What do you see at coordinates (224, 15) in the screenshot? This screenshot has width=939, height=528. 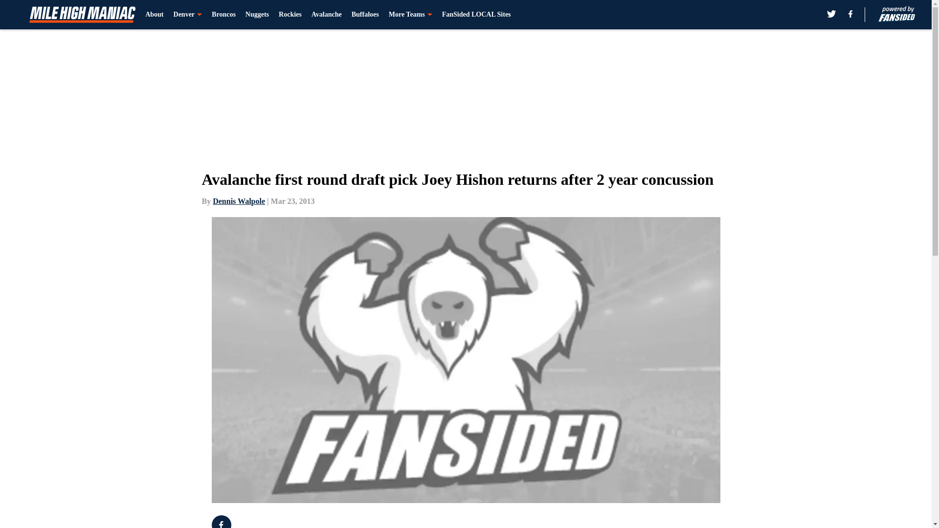 I see `Broncos` at bounding box center [224, 15].